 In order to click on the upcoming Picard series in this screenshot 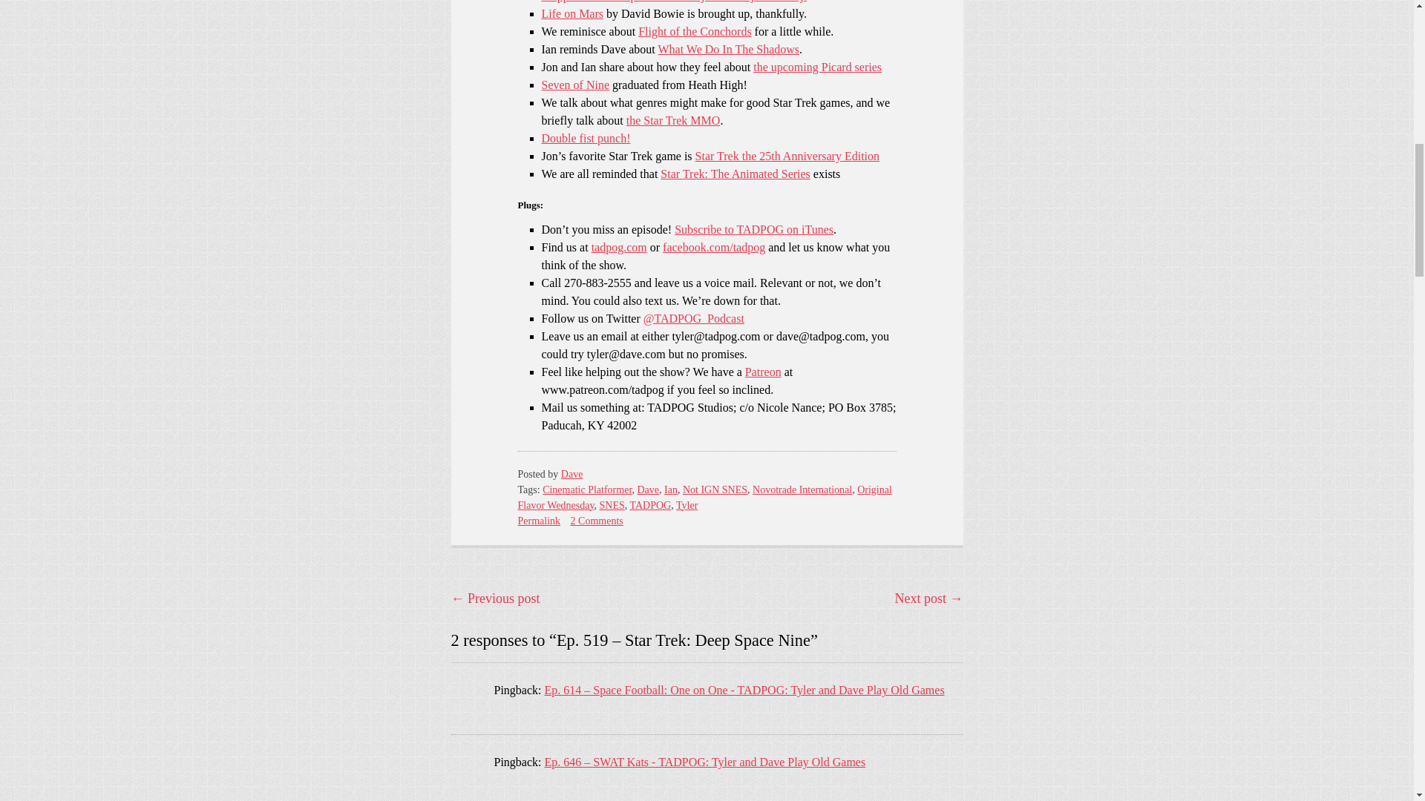, I will do `click(818, 67)`.